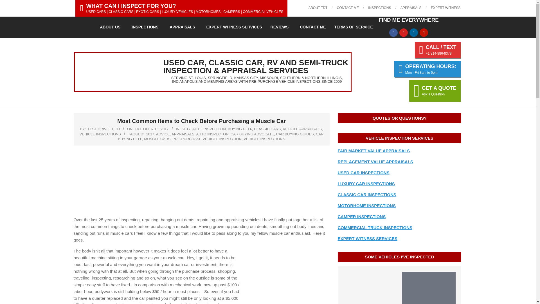  Describe the element at coordinates (411, 8) in the screenshot. I see `APPRAISALS` at that location.